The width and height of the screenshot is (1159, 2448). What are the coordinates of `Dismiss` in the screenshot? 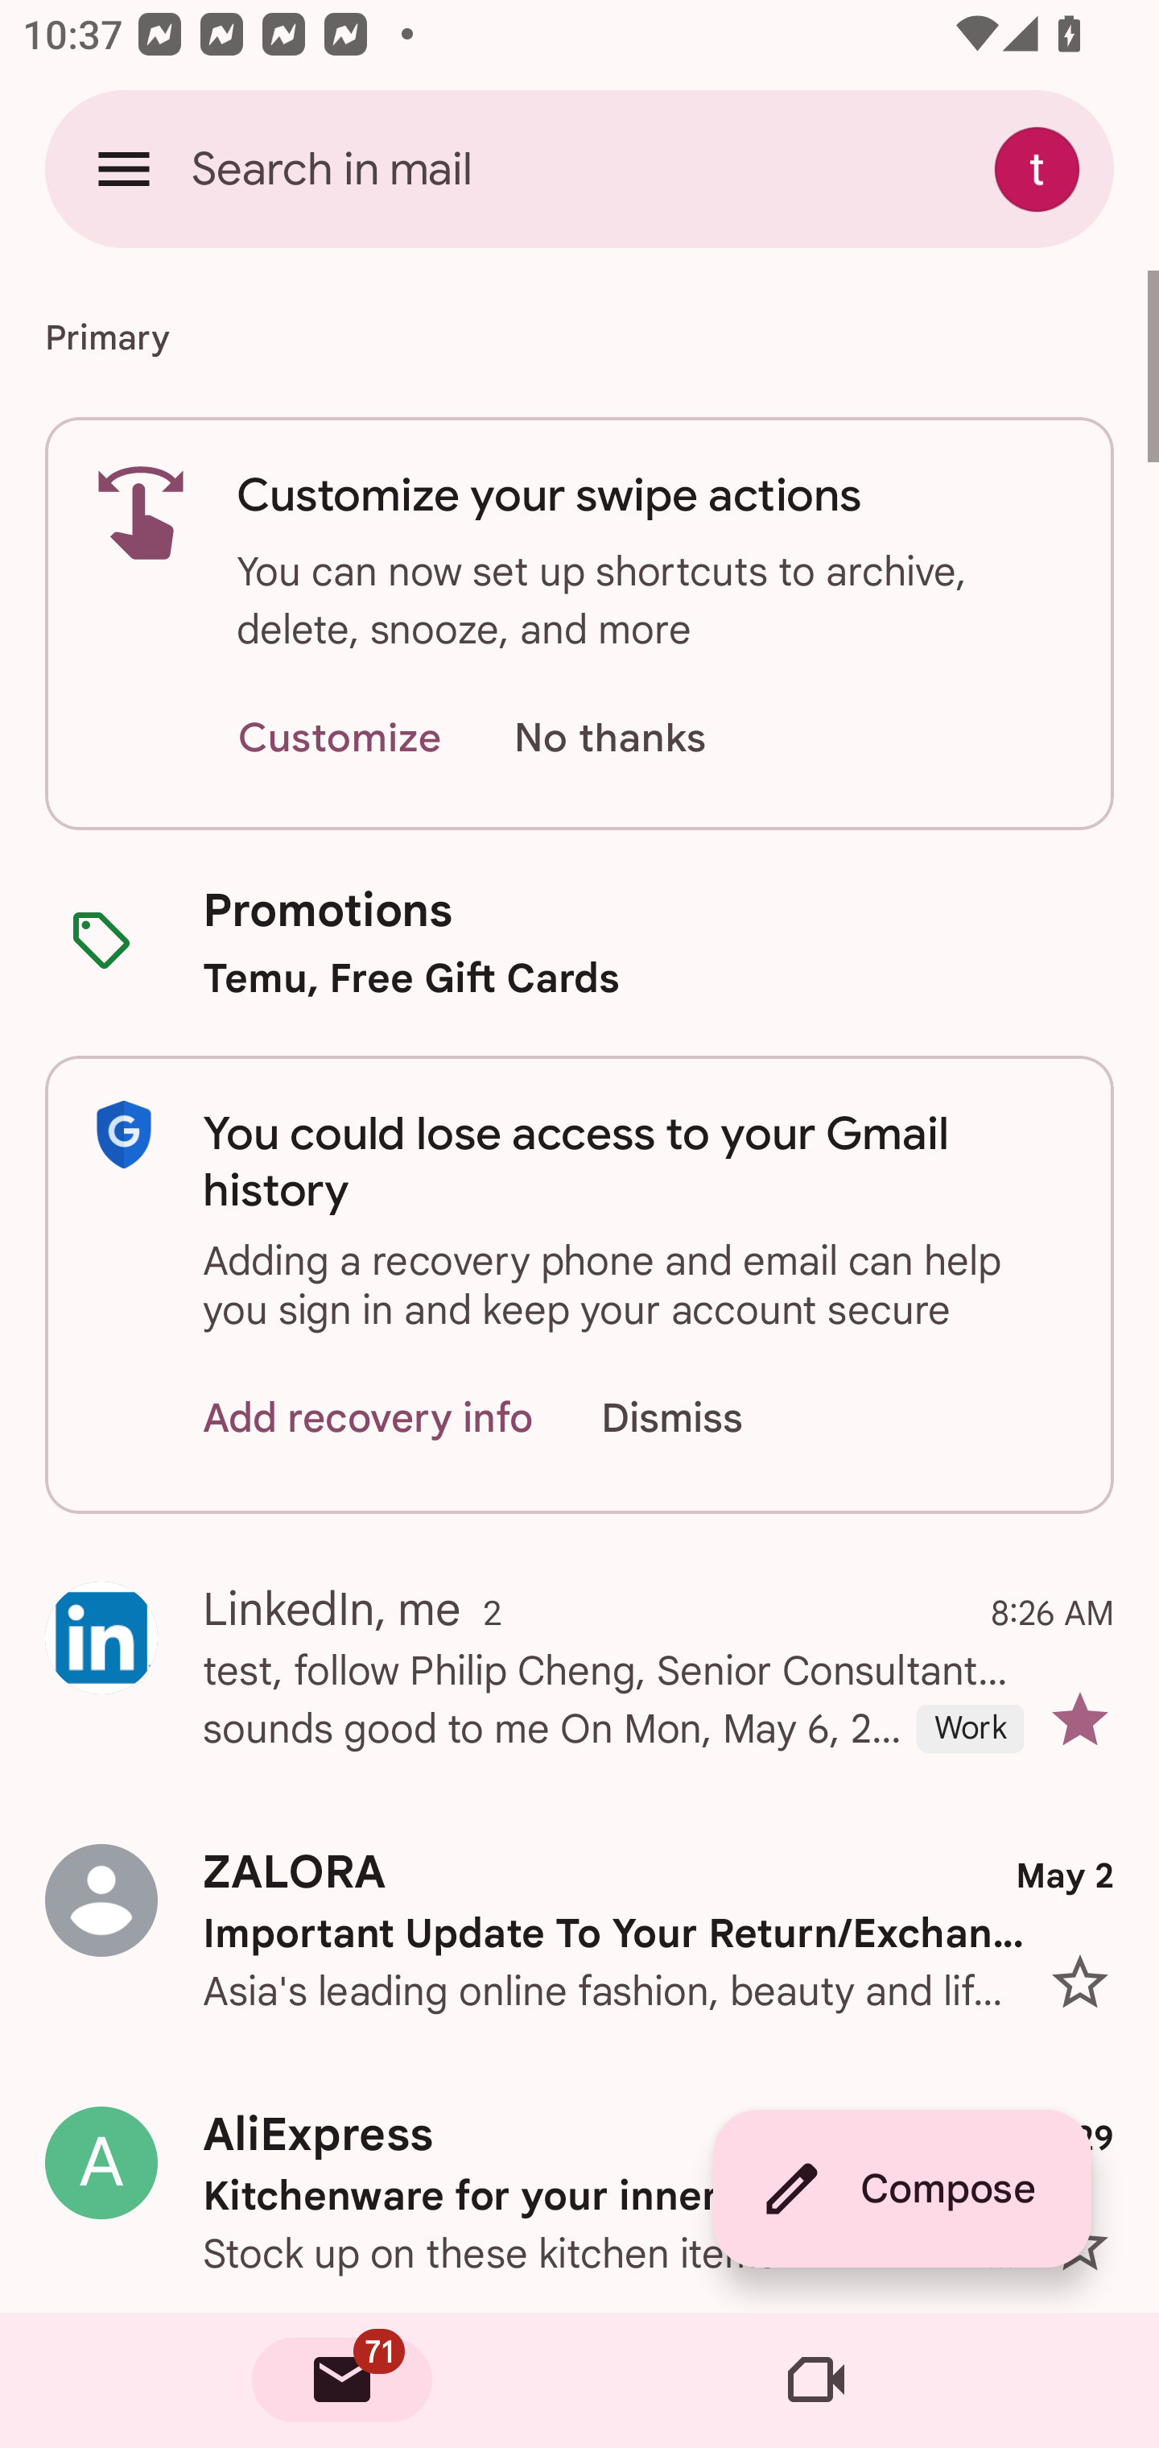 It's located at (702, 1419).